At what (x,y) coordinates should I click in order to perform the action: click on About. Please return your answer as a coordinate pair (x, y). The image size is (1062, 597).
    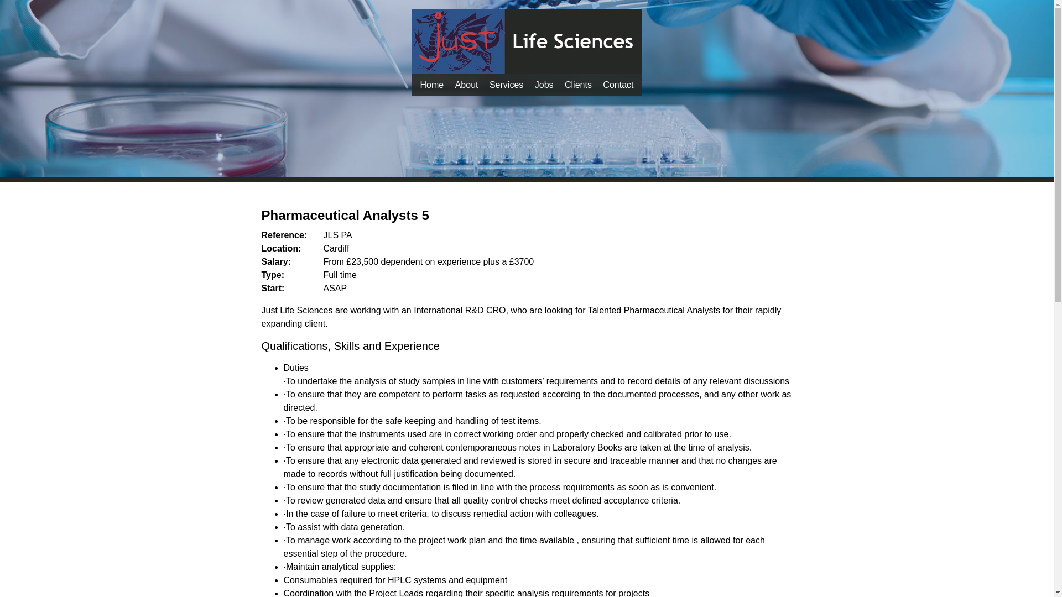
    Looking at the image, I should click on (467, 85).